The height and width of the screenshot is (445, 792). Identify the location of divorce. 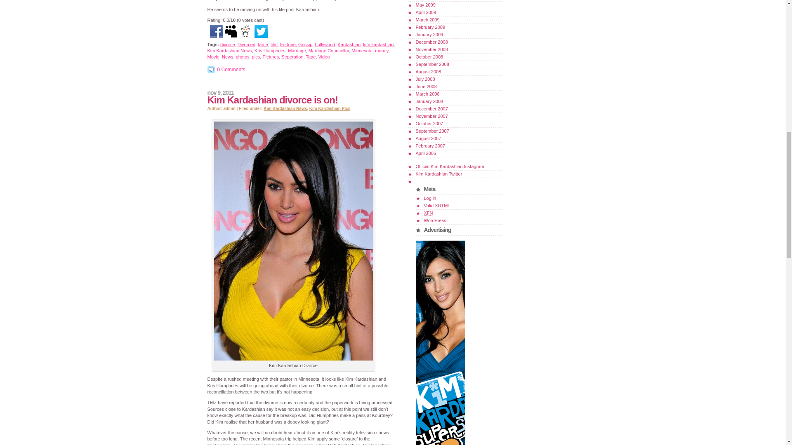
(227, 44).